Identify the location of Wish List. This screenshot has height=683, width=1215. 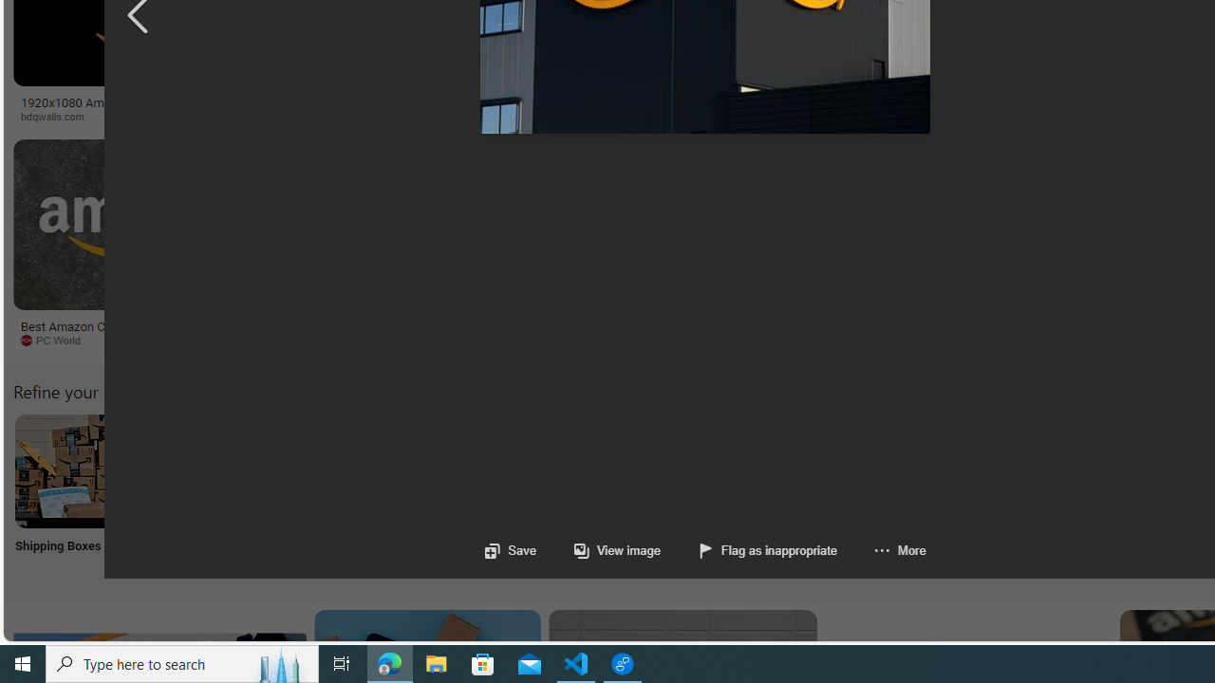
(948, 495).